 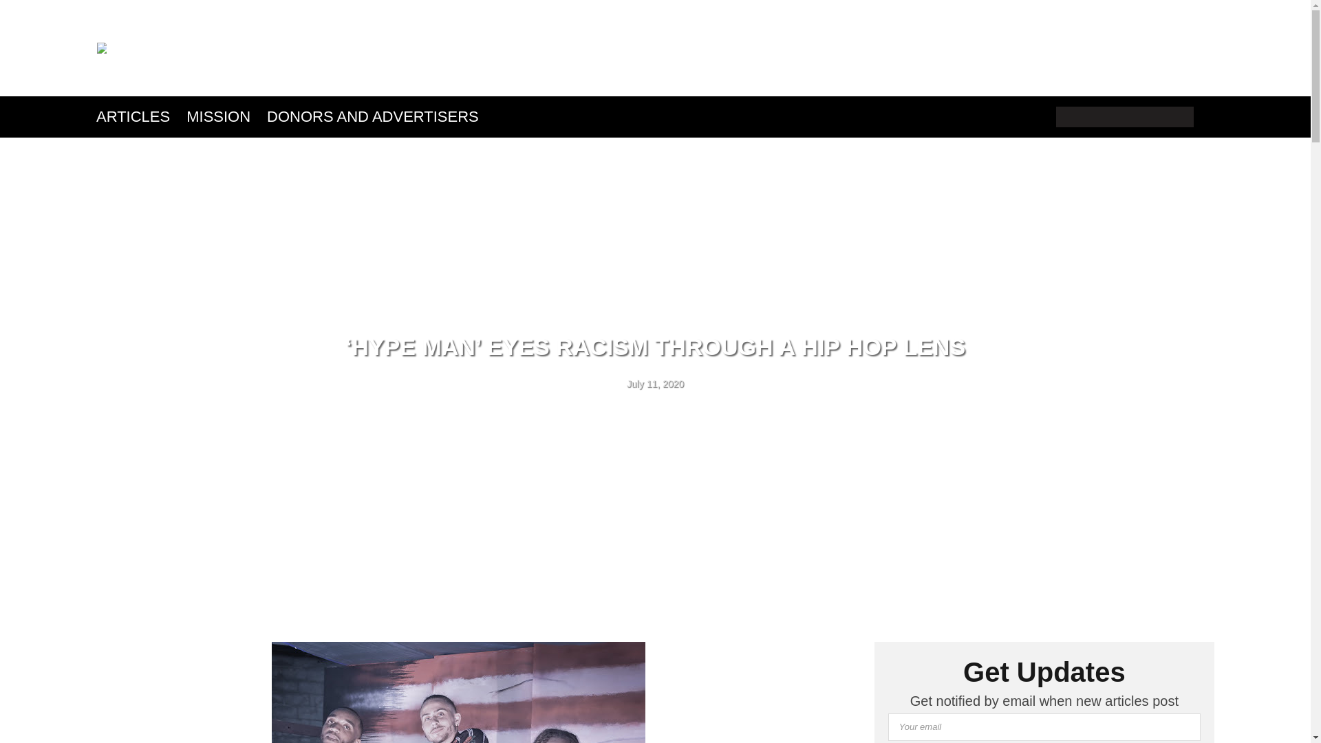 What do you see at coordinates (135, 117) in the screenshot?
I see `ARTICLES` at bounding box center [135, 117].